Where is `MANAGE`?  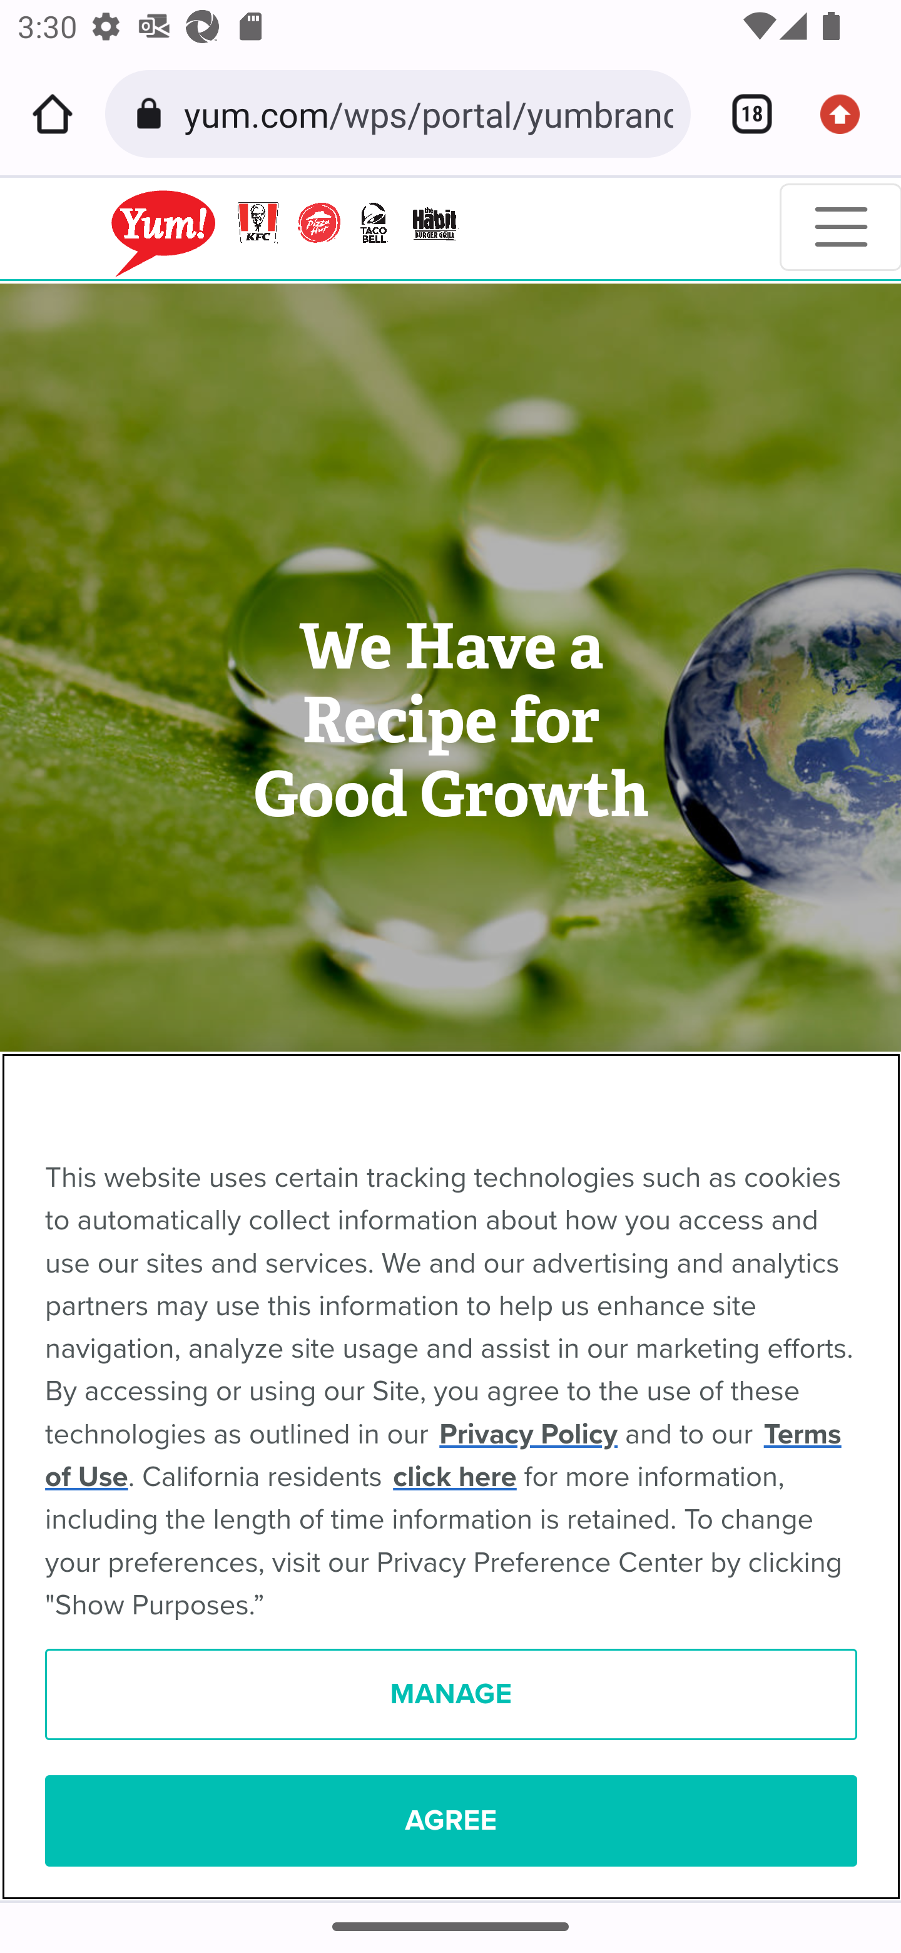
MANAGE is located at coordinates (451, 1695).